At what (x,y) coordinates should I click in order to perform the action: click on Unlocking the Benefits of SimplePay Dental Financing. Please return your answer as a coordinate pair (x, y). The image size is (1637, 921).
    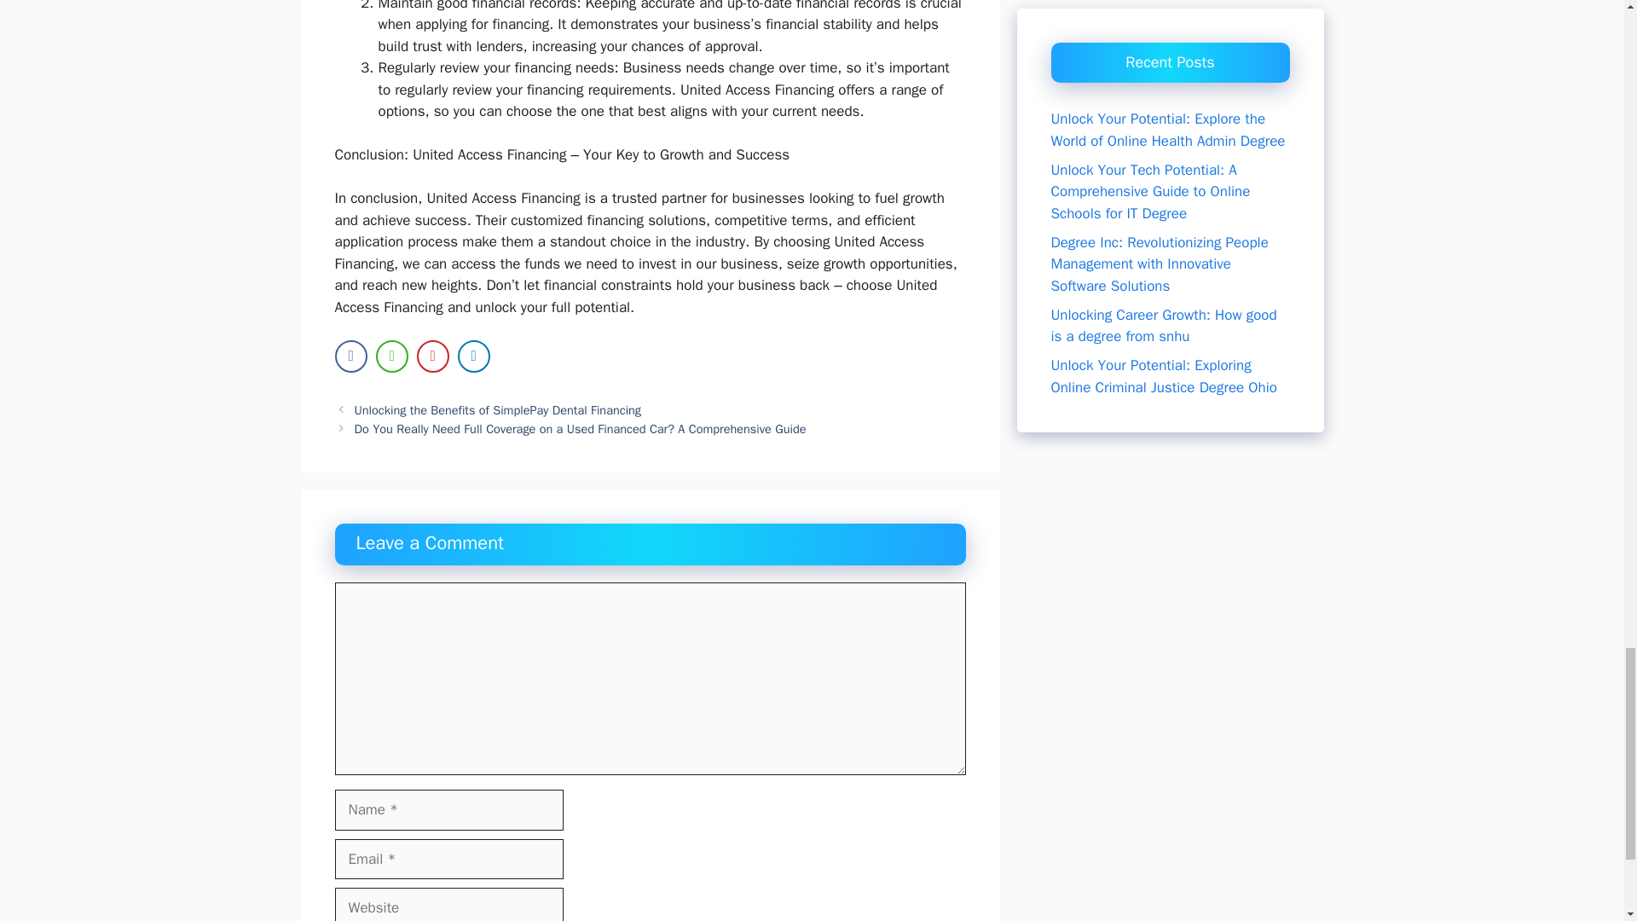
    Looking at the image, I should click on (498, 409).